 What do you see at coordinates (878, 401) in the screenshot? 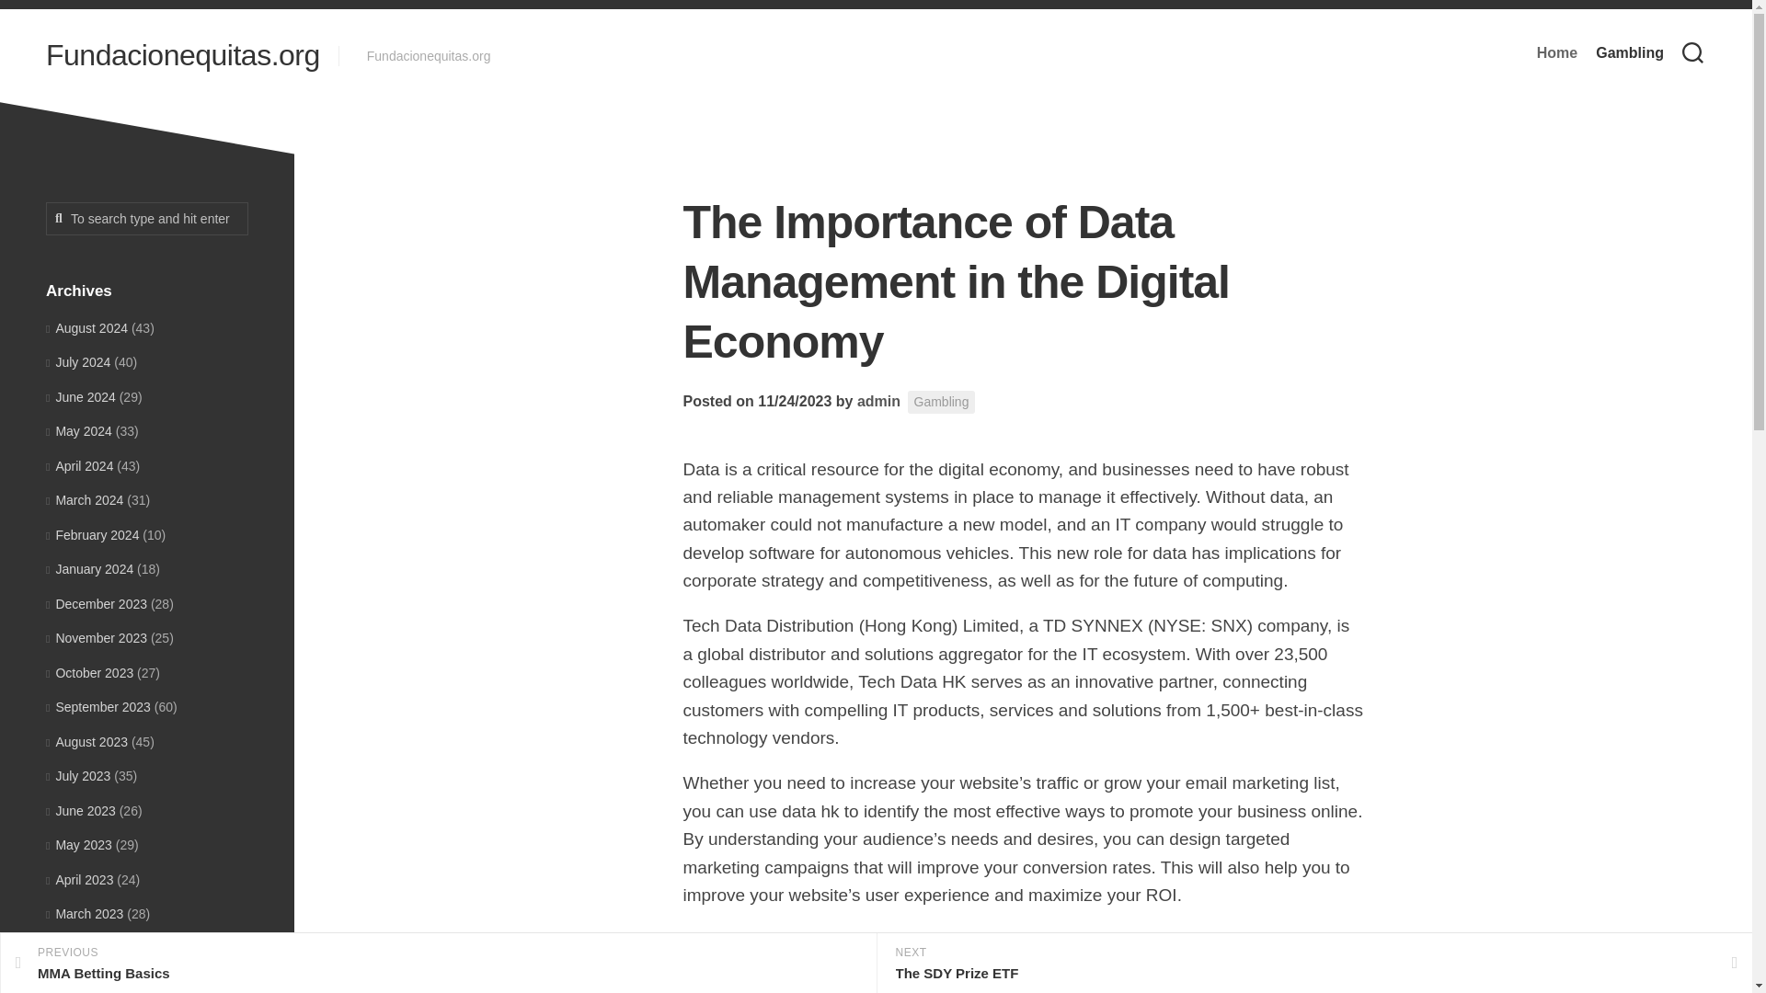
I see `admin` at bounding box center [878, 401].